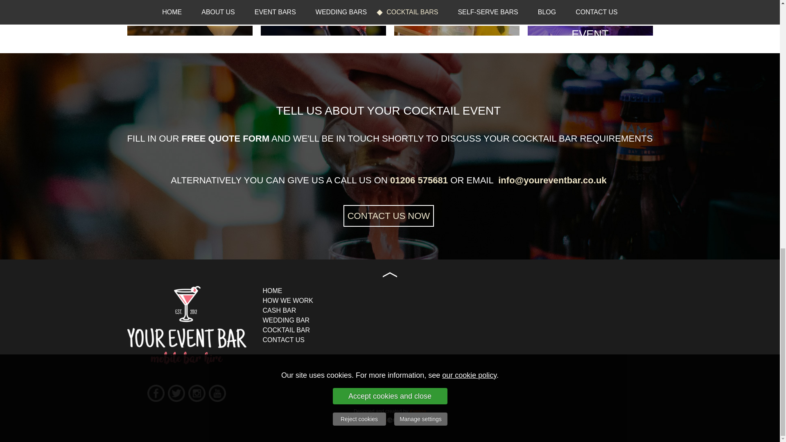 This screenshot has height=442, width=786. I want to click on COCKTAIL BAR, so click(287, 330).